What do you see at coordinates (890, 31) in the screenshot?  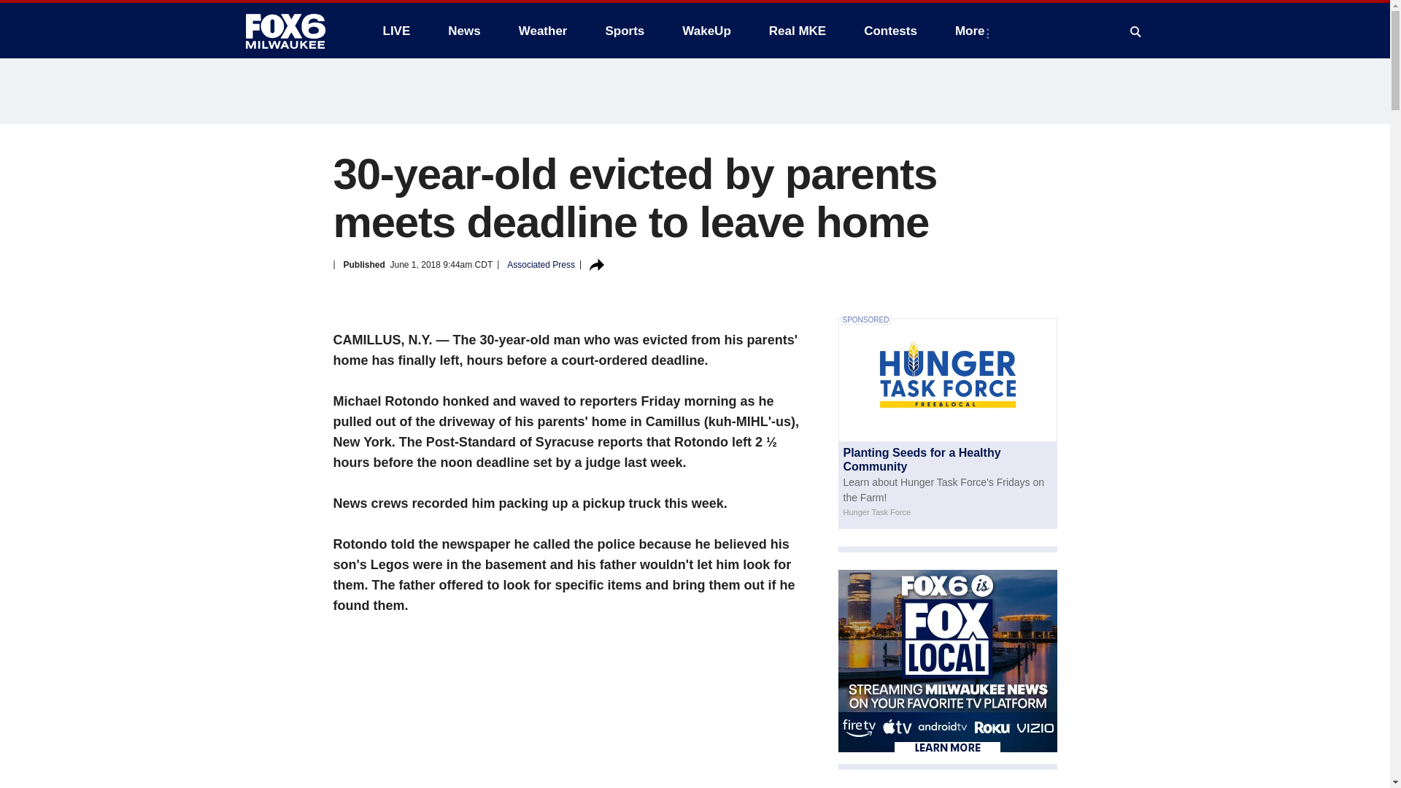 I see `Contests` at bounding box center [890, 31].